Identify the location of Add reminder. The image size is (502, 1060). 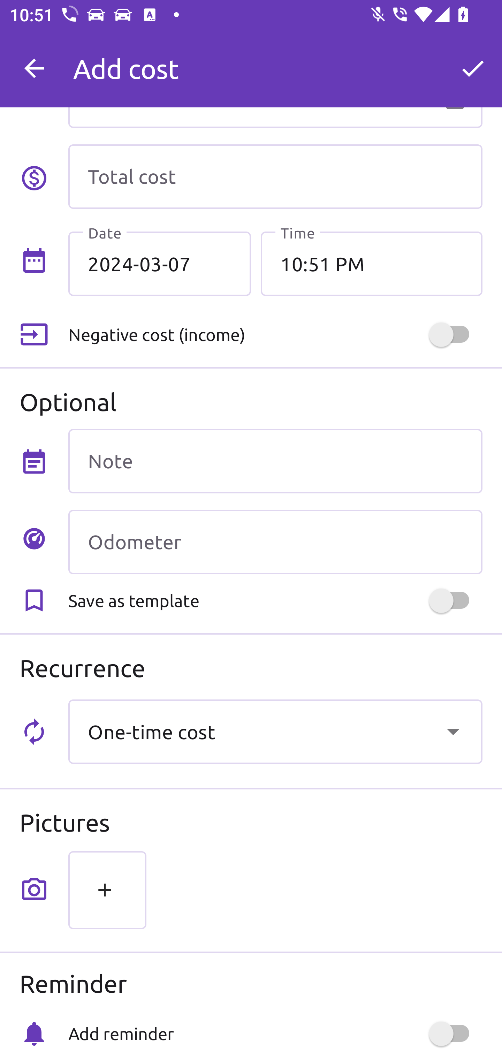
(275, 1034).